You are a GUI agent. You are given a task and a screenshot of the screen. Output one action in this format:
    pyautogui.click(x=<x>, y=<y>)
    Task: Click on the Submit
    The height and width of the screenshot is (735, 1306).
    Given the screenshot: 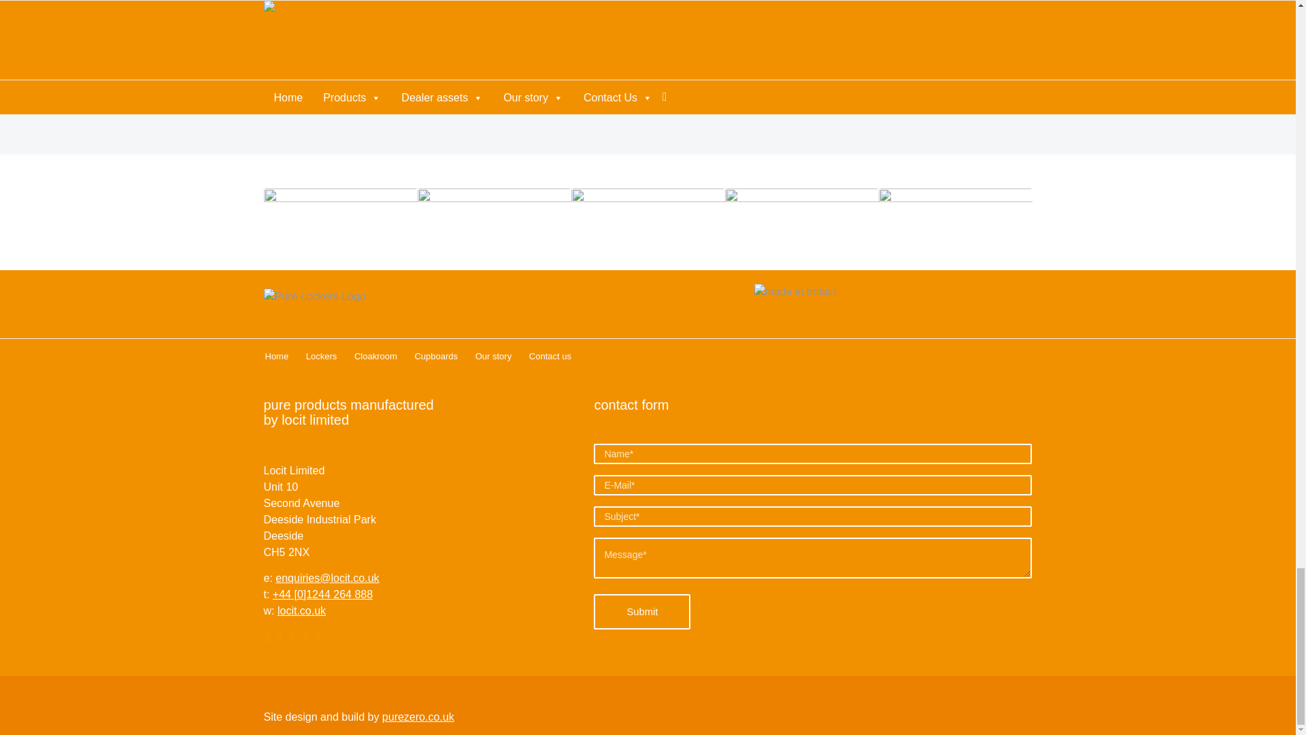 What is the action you would take?
    pyautogui.click(x=642, y=611)
    